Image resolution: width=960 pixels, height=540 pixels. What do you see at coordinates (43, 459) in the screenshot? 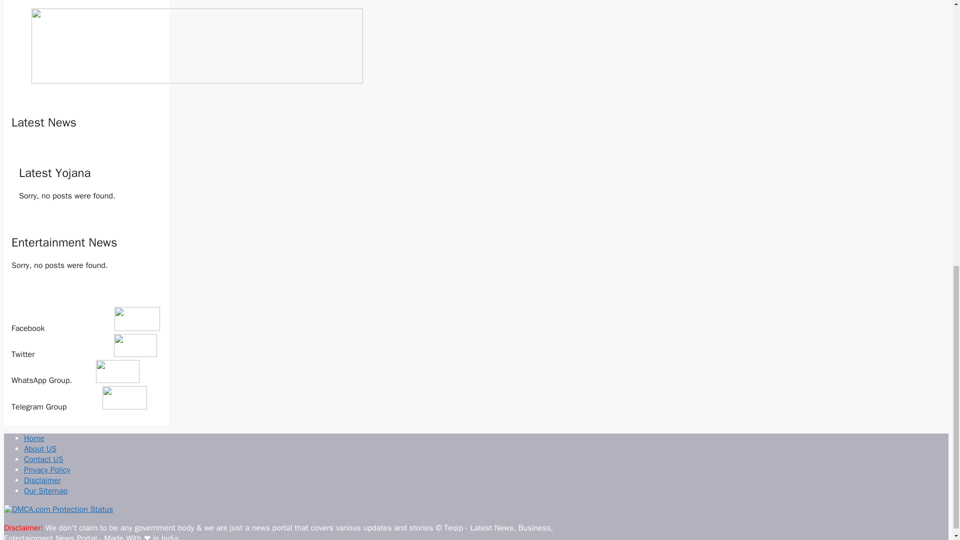
I see `Contact US` at bounding box center [43, 459].